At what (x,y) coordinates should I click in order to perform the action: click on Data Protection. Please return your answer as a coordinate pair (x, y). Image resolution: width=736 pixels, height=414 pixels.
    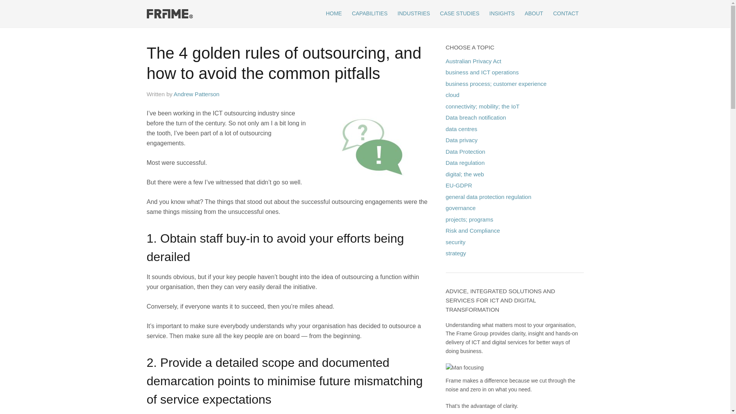
    Looking at the image, I should click on (465, 151).